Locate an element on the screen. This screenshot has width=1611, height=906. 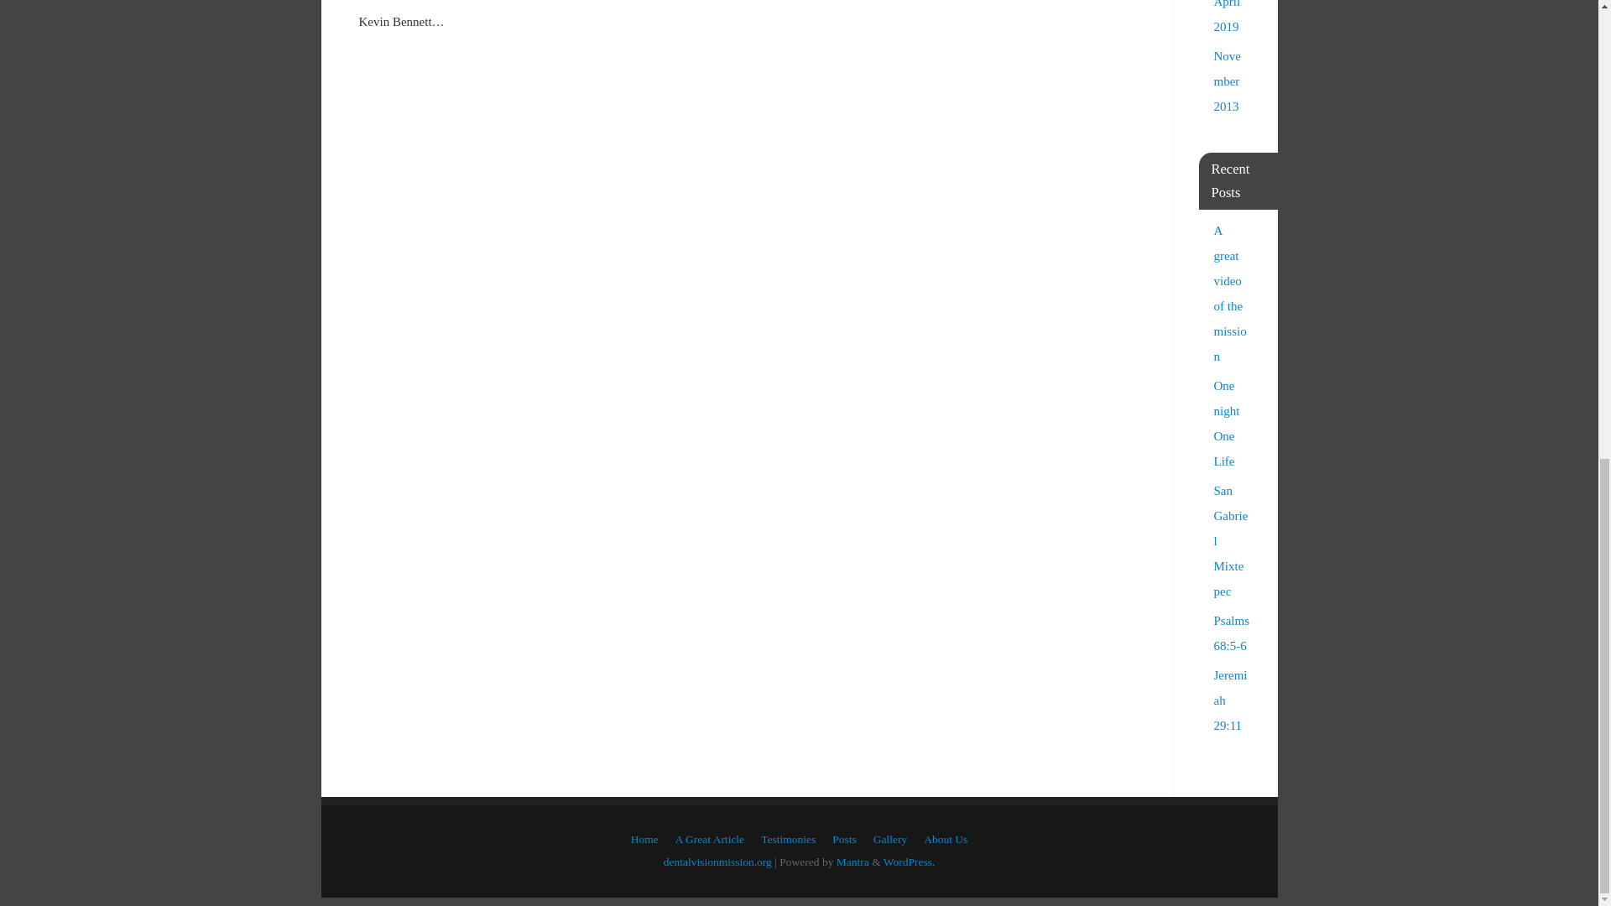
Testimonies is located at coordinates (787, 839).